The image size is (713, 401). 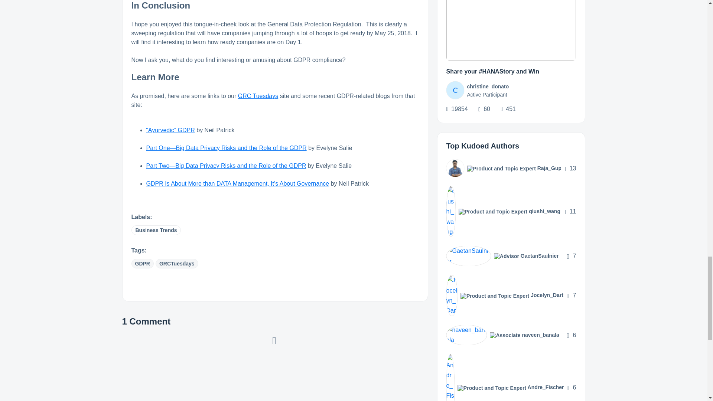 I want to click on GRCTuesdays, so click(x=177, y=263).